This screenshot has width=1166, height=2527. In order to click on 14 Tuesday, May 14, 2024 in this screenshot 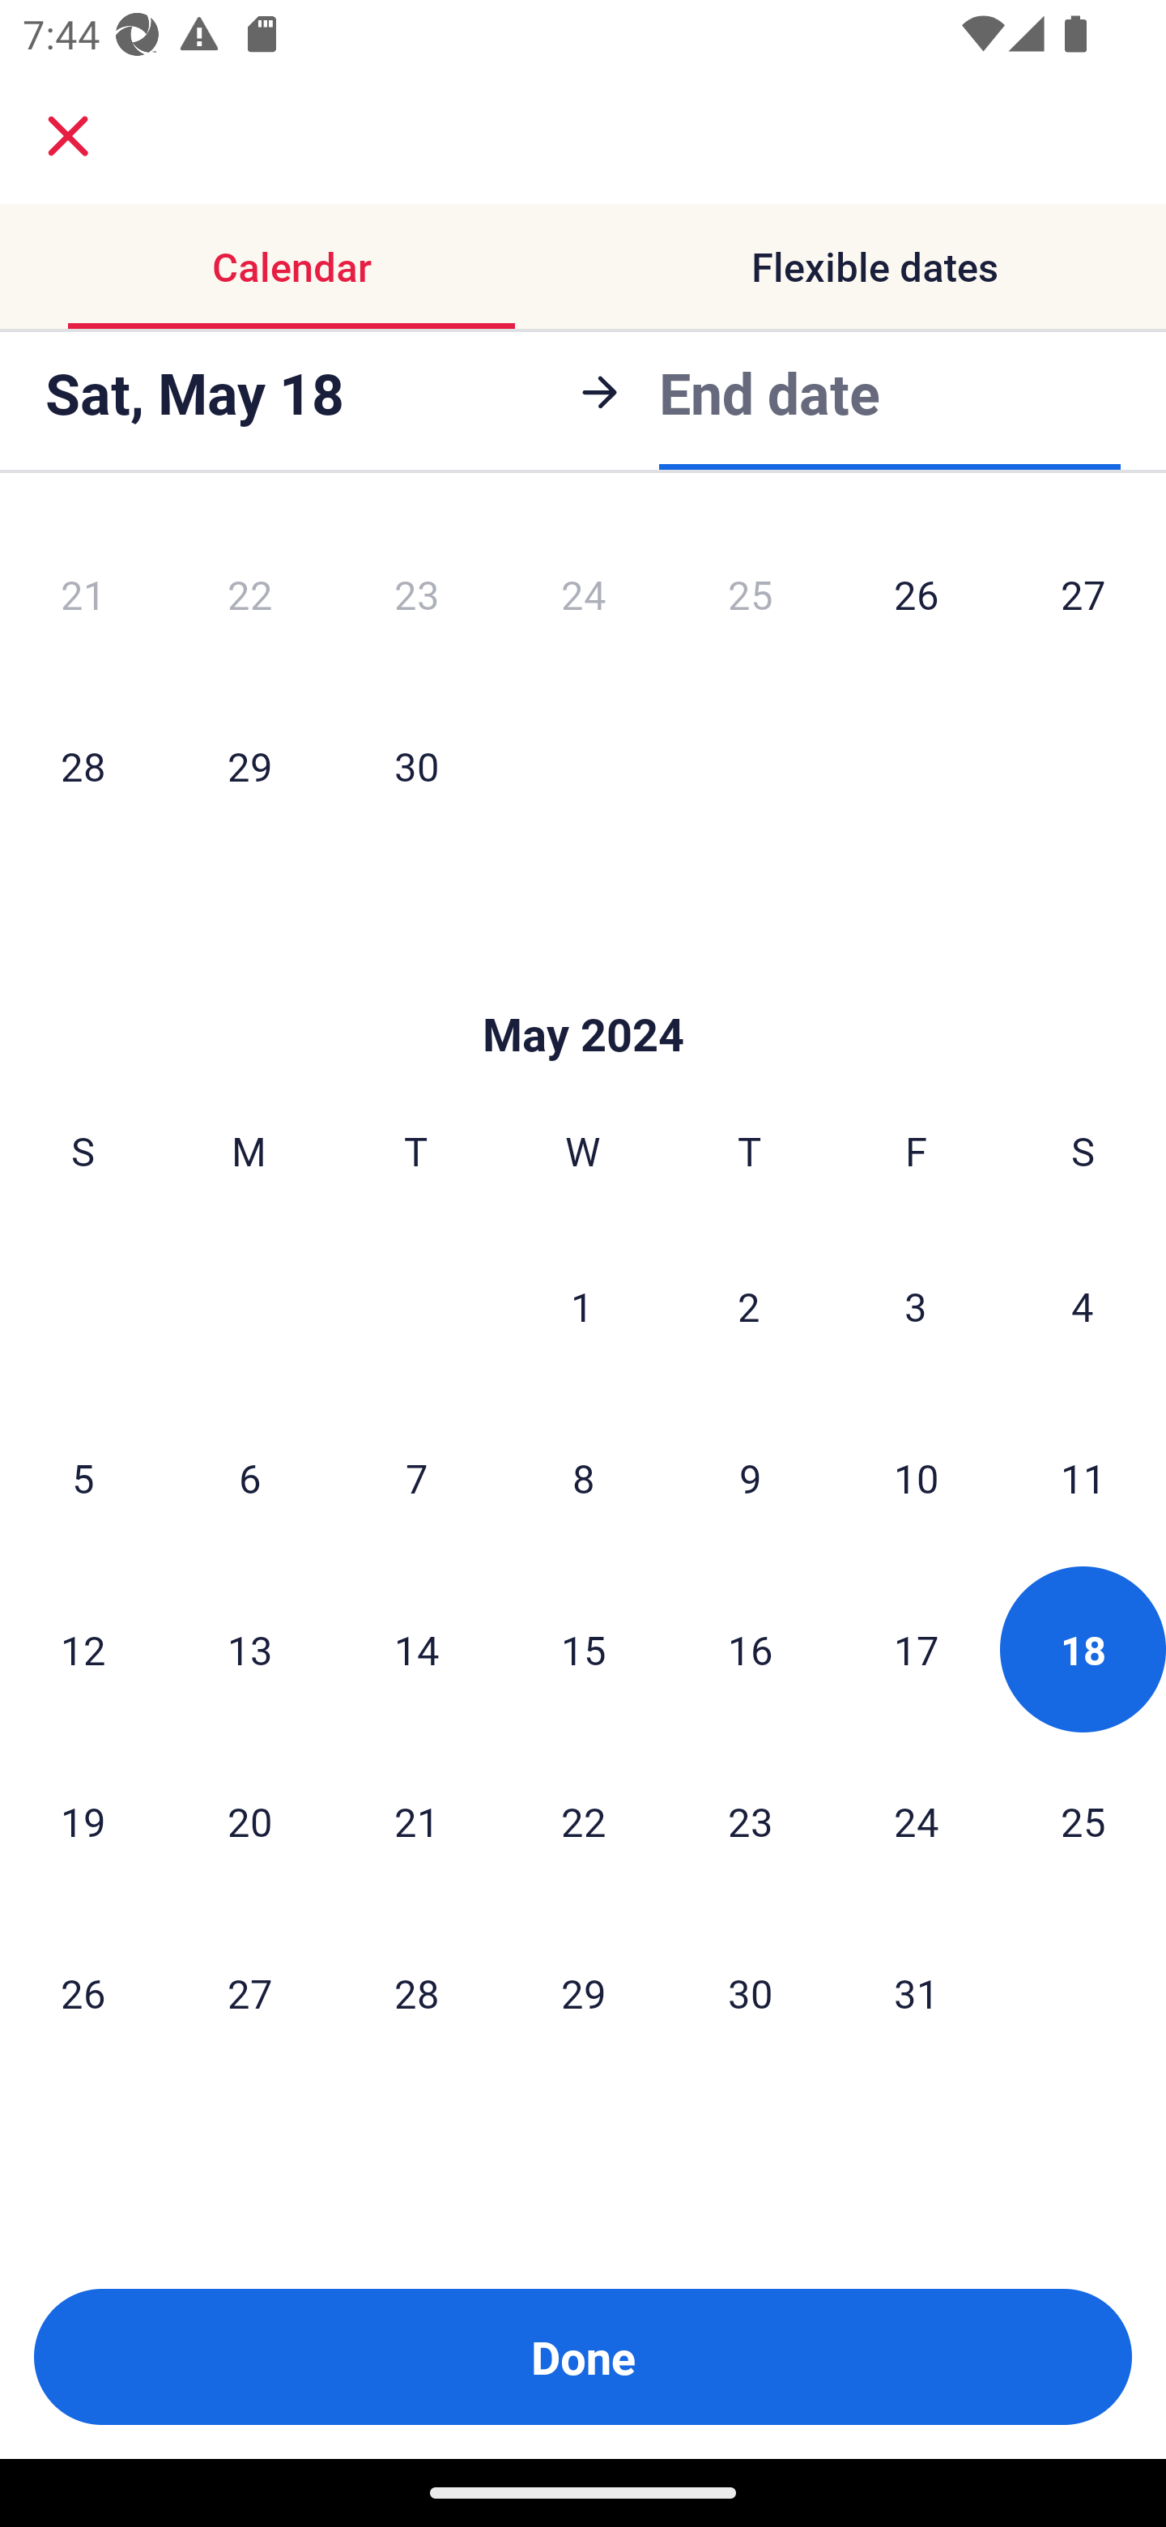, I will do `click(416, 1650)`.